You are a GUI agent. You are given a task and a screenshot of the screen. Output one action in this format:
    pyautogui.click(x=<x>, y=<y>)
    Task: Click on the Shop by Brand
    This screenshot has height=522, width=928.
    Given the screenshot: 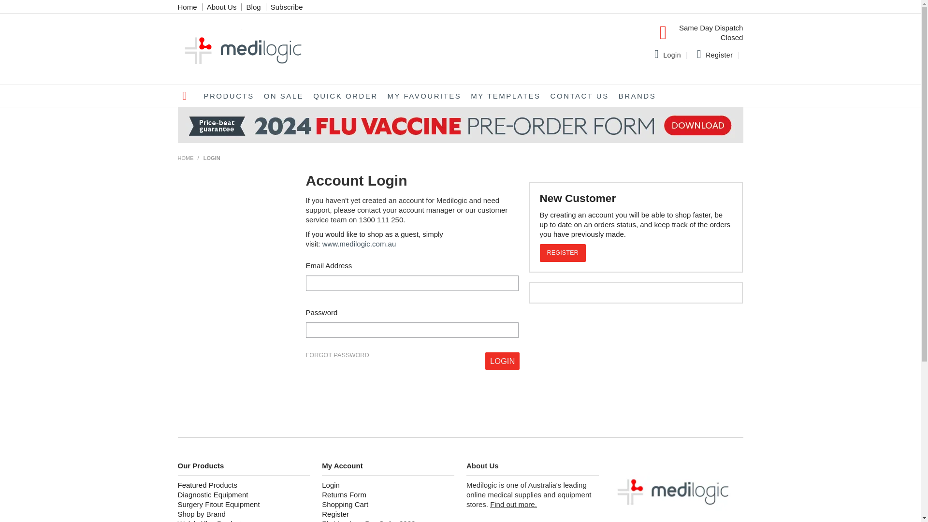 What is the action you would take?
    pyautogui.click(x=244, y=514)
    